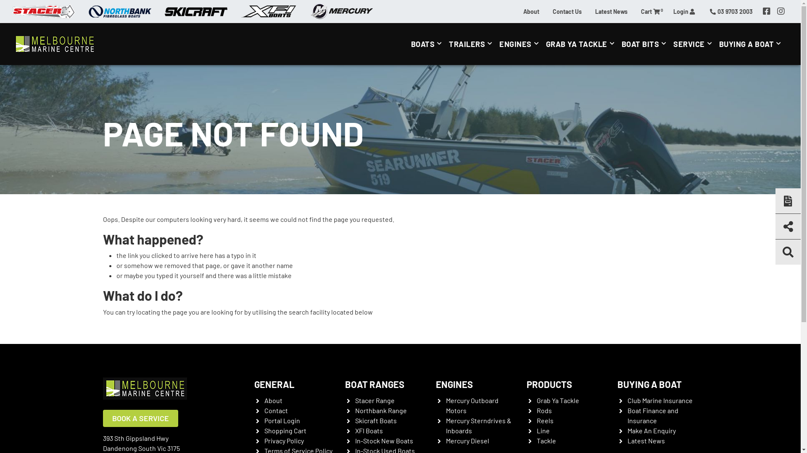 This screenshot has width=807, height=453. Describe the element at coordinates (767, 11) in the screenshot. I see `Follow our page on Facebook!` at that location.